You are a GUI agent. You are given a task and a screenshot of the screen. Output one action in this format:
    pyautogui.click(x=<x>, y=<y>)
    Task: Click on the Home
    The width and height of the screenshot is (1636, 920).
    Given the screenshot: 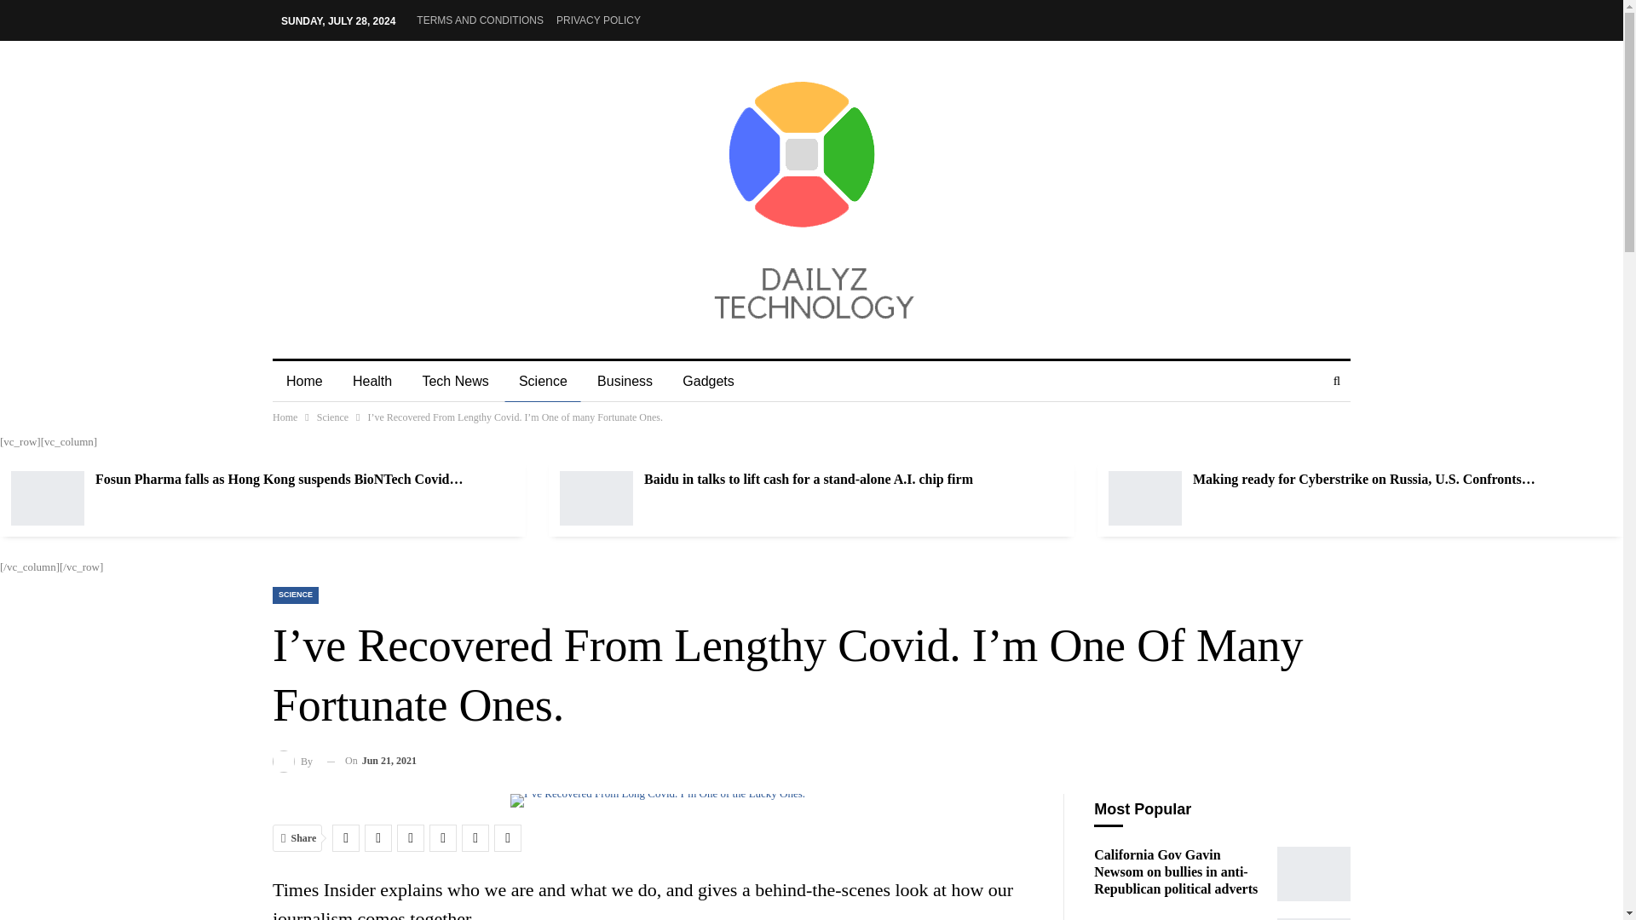 What is the action you would take?
    pyautogui.click(x=305, y=382)
    